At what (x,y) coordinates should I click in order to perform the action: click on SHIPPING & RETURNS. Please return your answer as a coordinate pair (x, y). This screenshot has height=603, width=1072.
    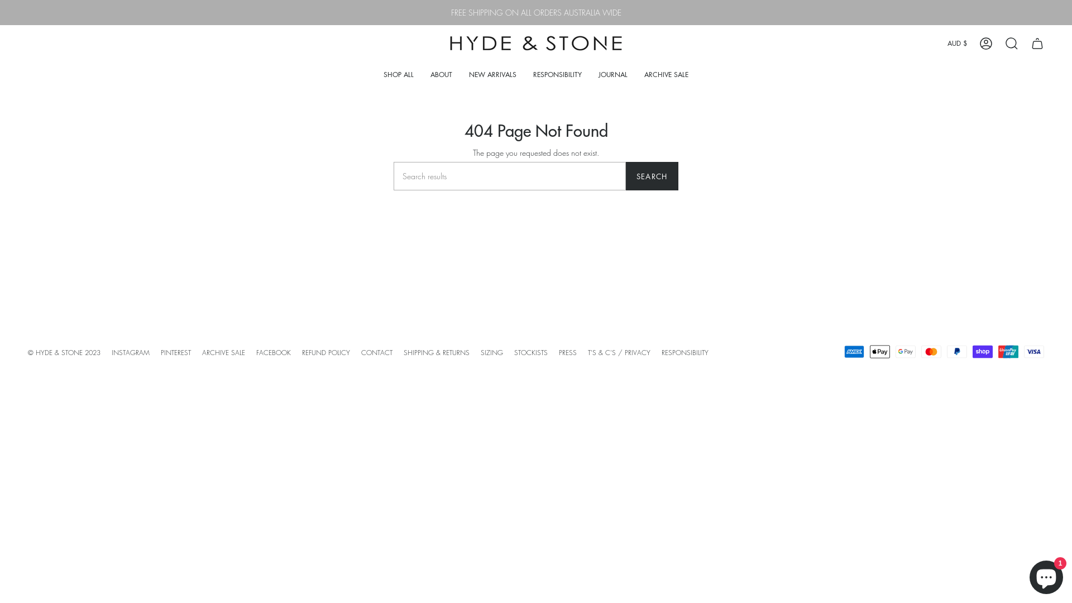
    Looking at the image, I should click on (437, 353).